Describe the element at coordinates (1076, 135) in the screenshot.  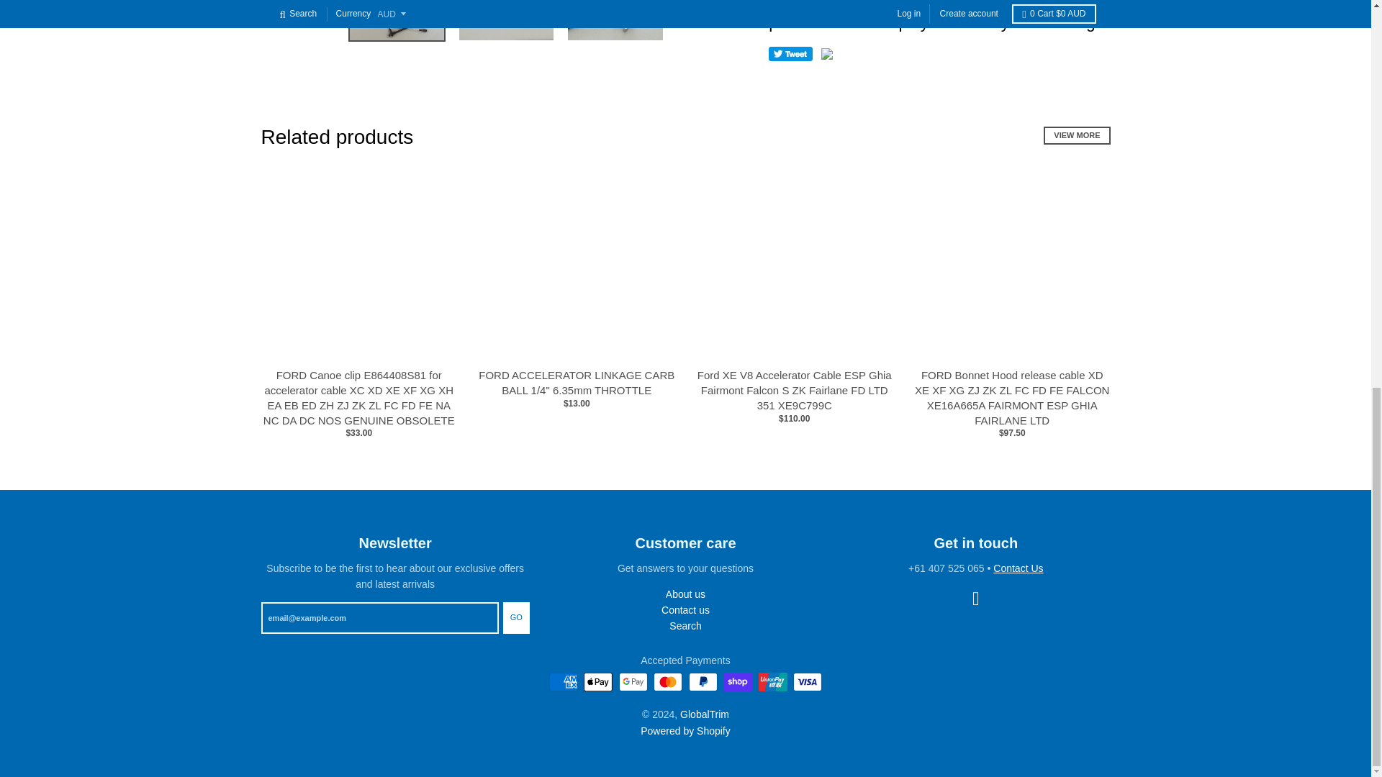
I see `VIEW MORE` at that location.